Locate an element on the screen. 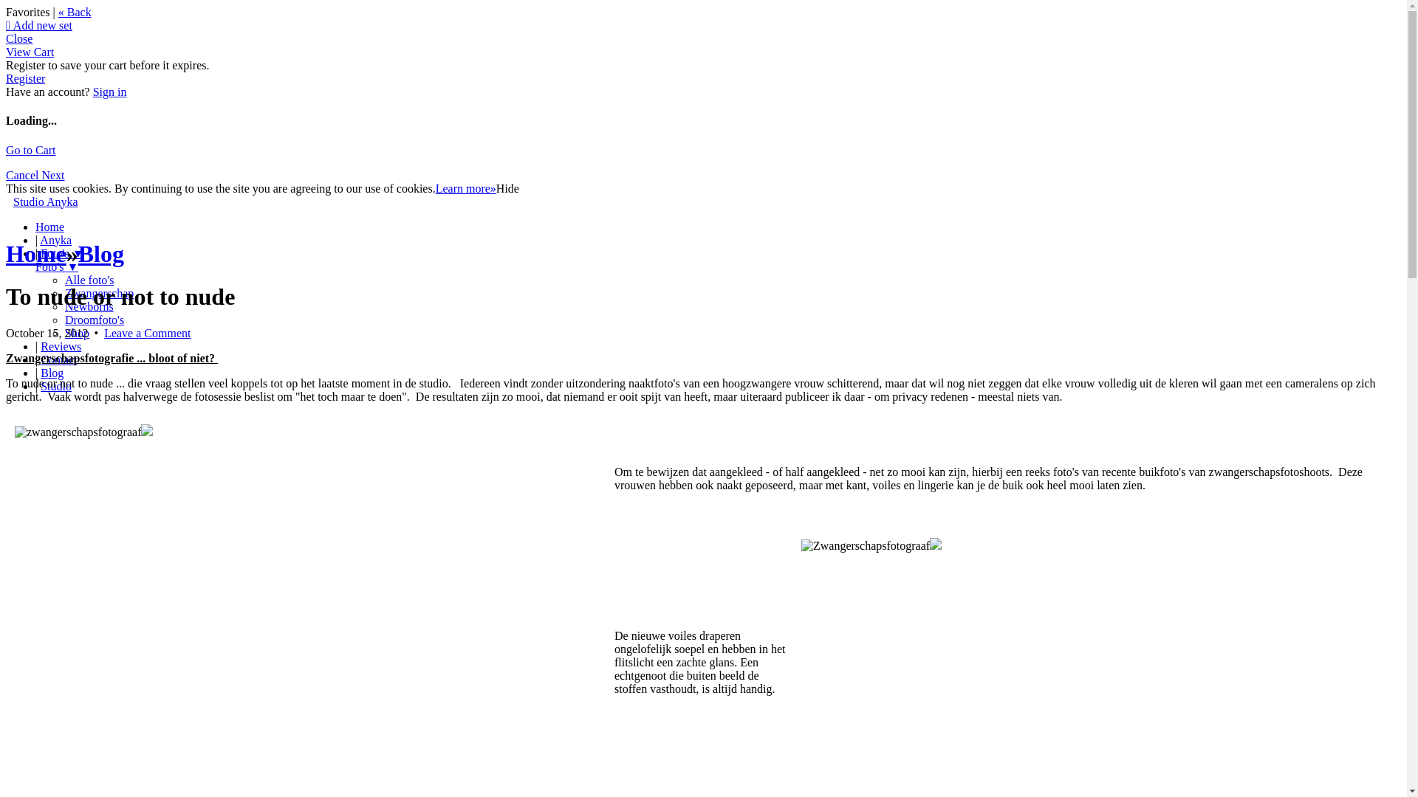 Image resolution: width=1418 pixels, height=797 pixels. Next is located at coordinates (53, 176).